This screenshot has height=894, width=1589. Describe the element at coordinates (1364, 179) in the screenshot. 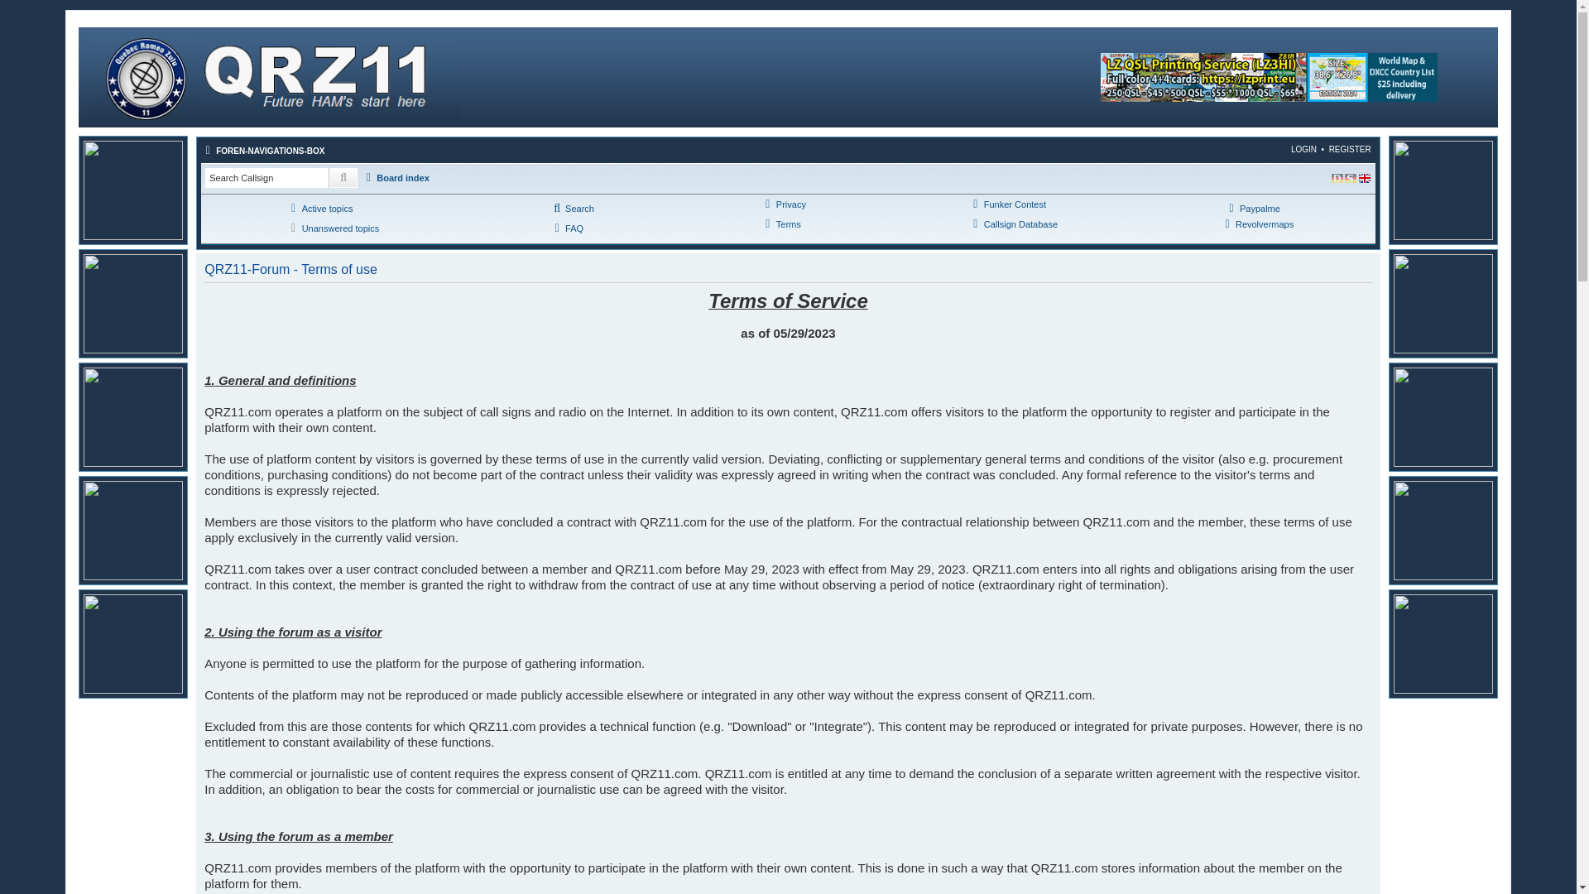

I see `en` at that location.